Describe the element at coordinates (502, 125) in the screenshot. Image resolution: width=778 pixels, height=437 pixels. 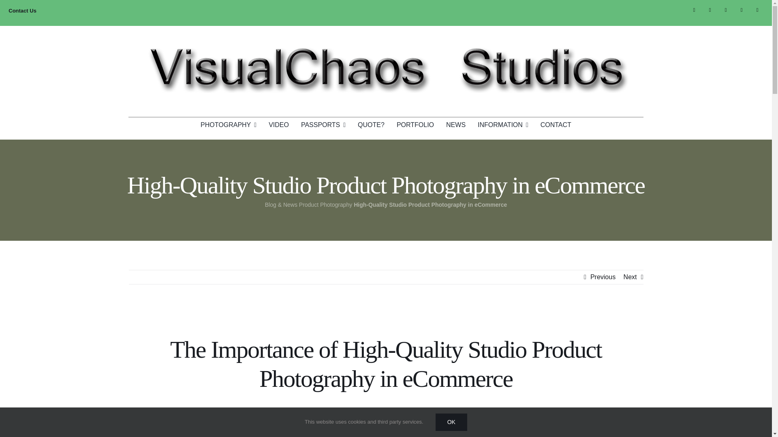
I see `INFORMATION` at that location.